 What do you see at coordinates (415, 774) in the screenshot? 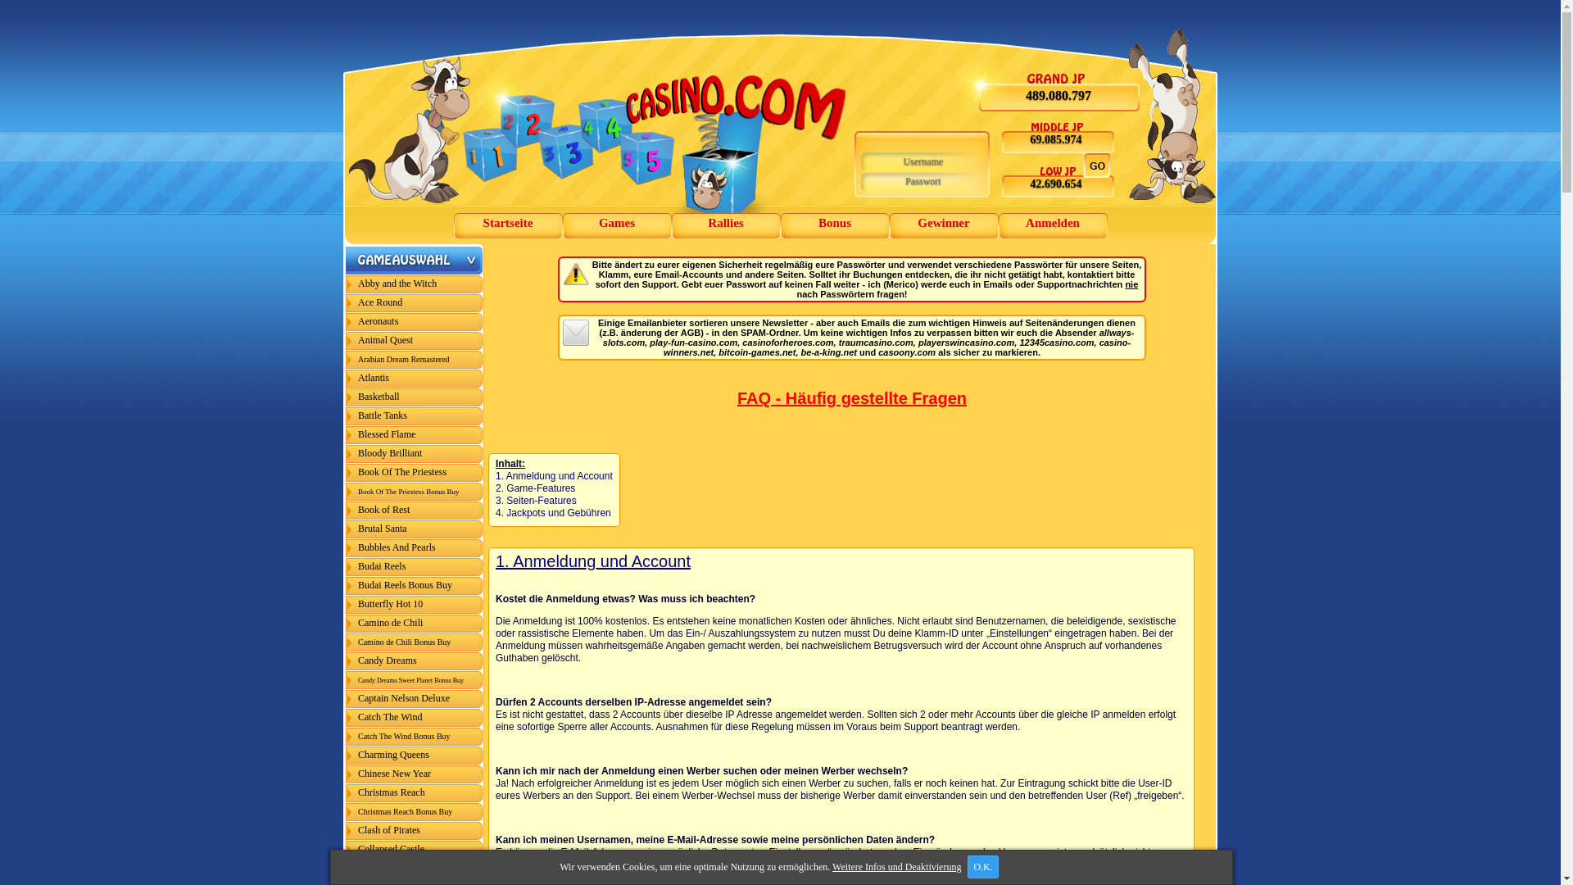
I see `Chinese New Year` at bounding box center [415, 774].